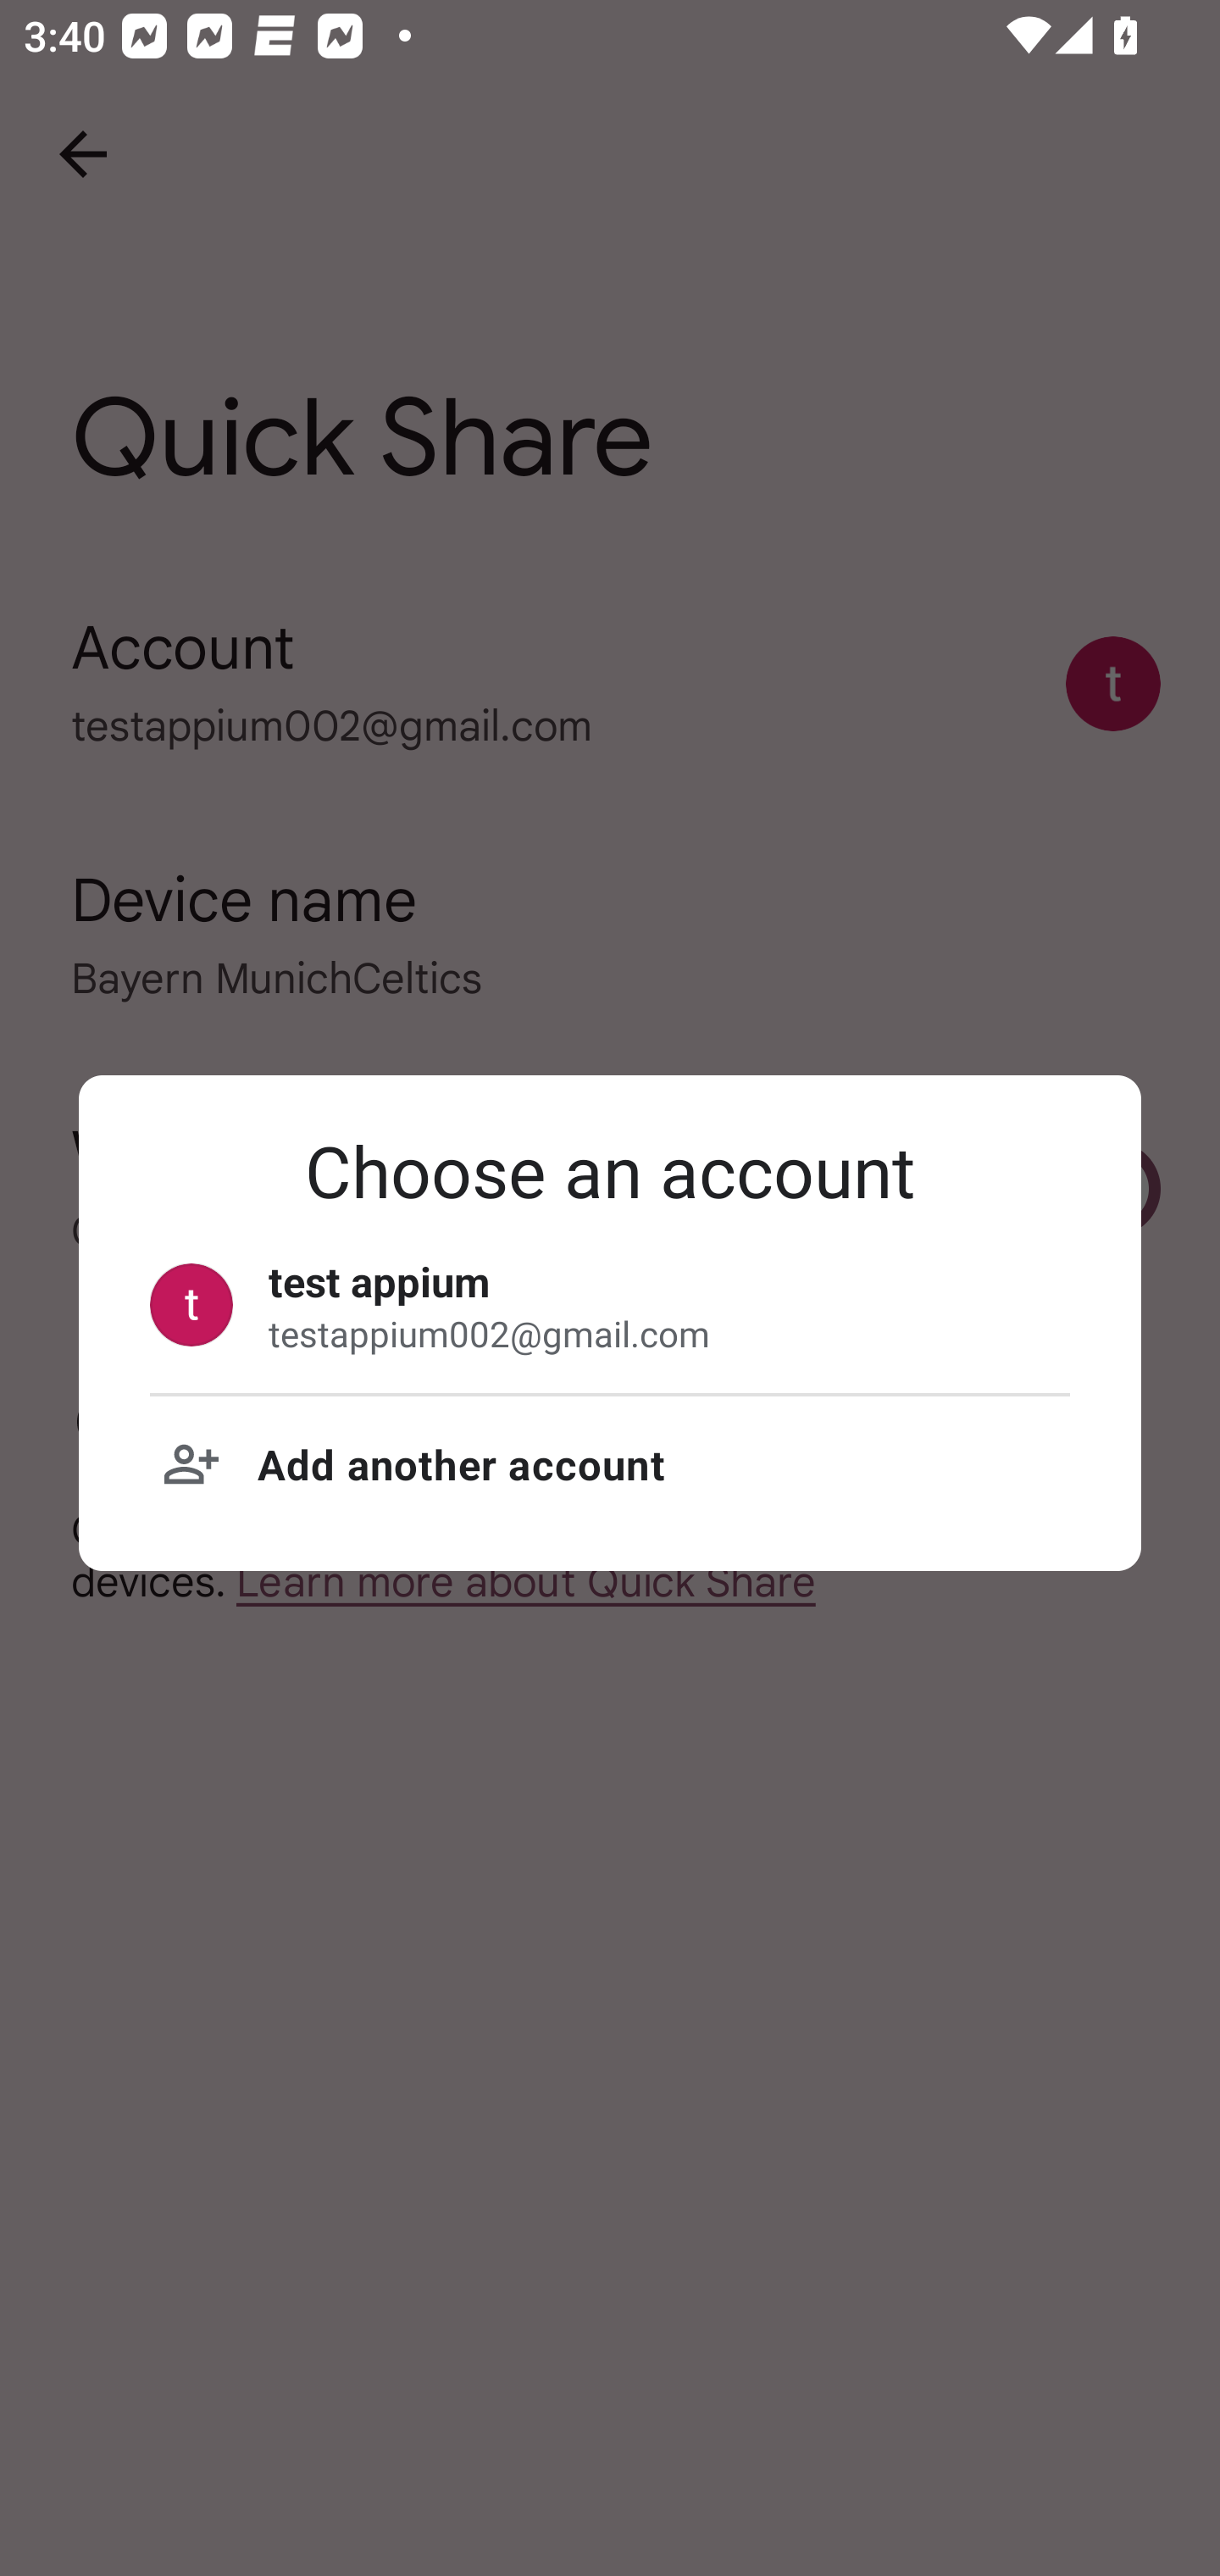 The width and height of the screenshot is (1220, 2576). Describe the element at coordinates (610, 1464) in the screenshot. I see `Add another account` at that location.